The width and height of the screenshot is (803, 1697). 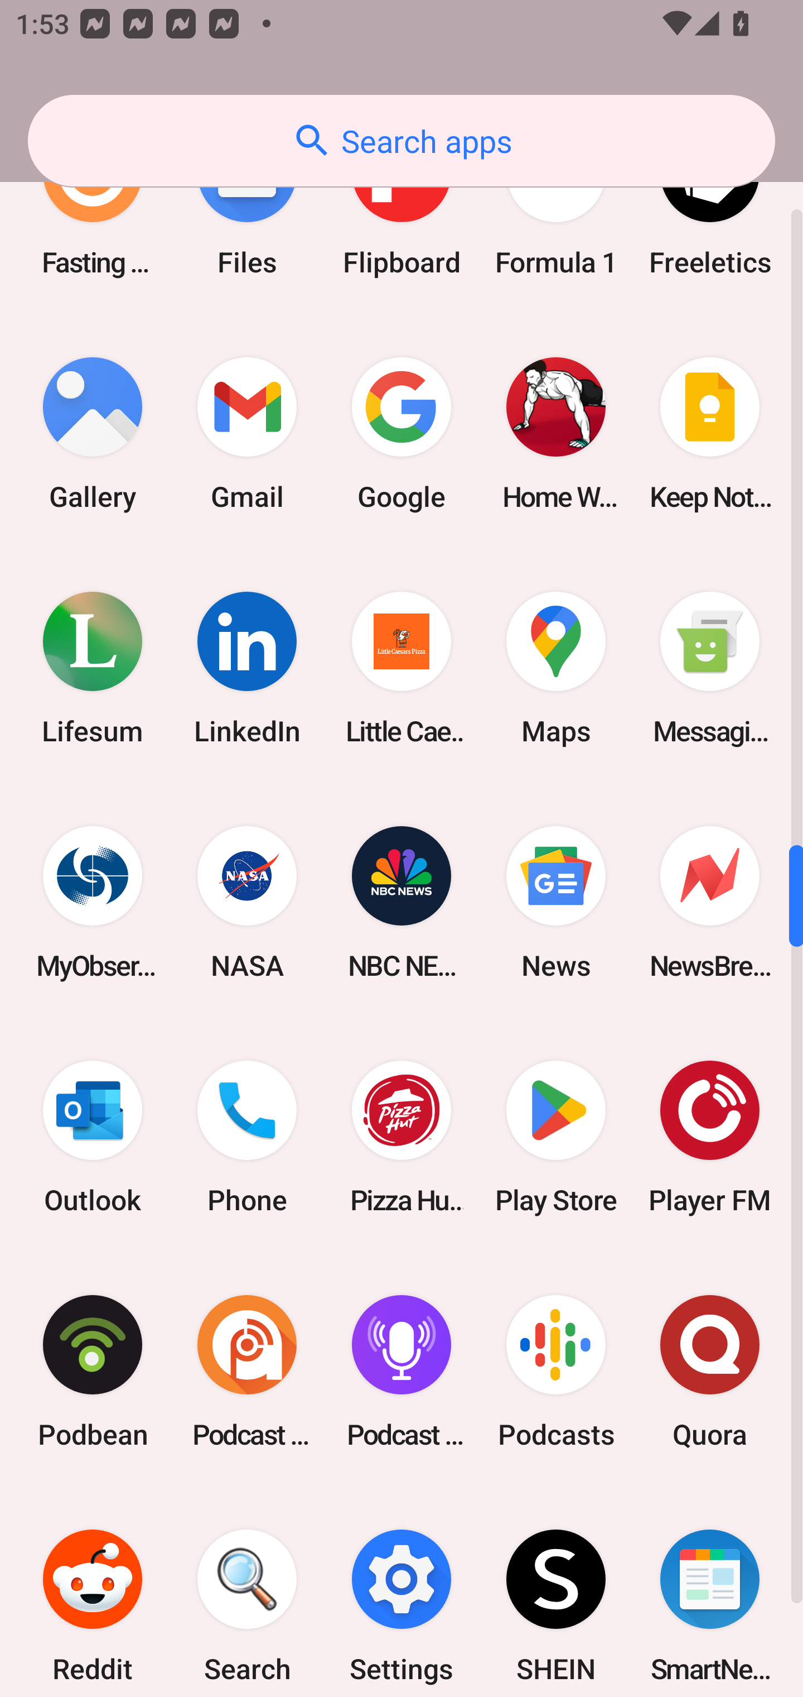 I want to click on   Search apps, so click(x=401, y=141).